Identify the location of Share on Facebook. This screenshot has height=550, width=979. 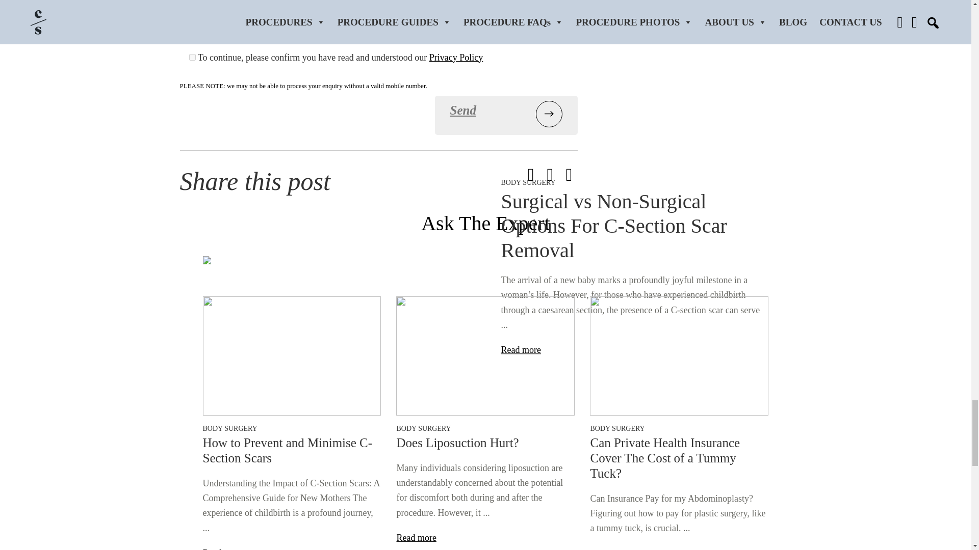
(550, 177).